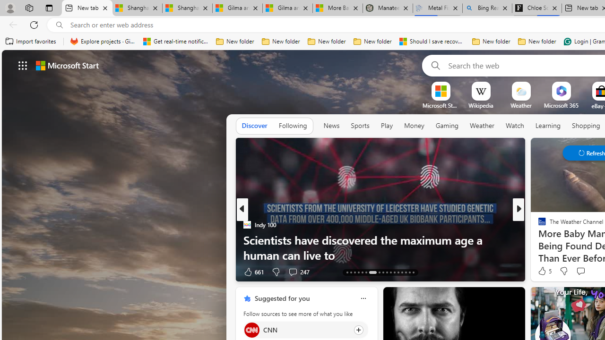 The height and width of the screenshot is (340, 605). What do you see at coordinates (354, 272) in the screenshot?
I see `AutomationID: tab-15` at bounding box center [354, 272].